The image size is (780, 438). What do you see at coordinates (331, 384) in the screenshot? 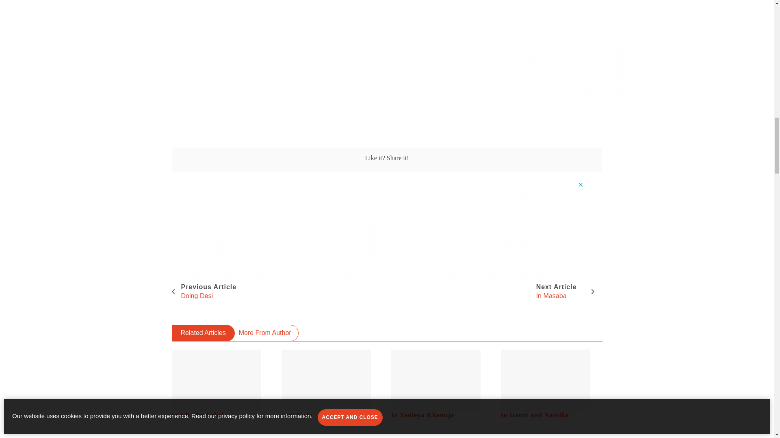
I see `3rd party ad content` at bounding box center [331, 384].